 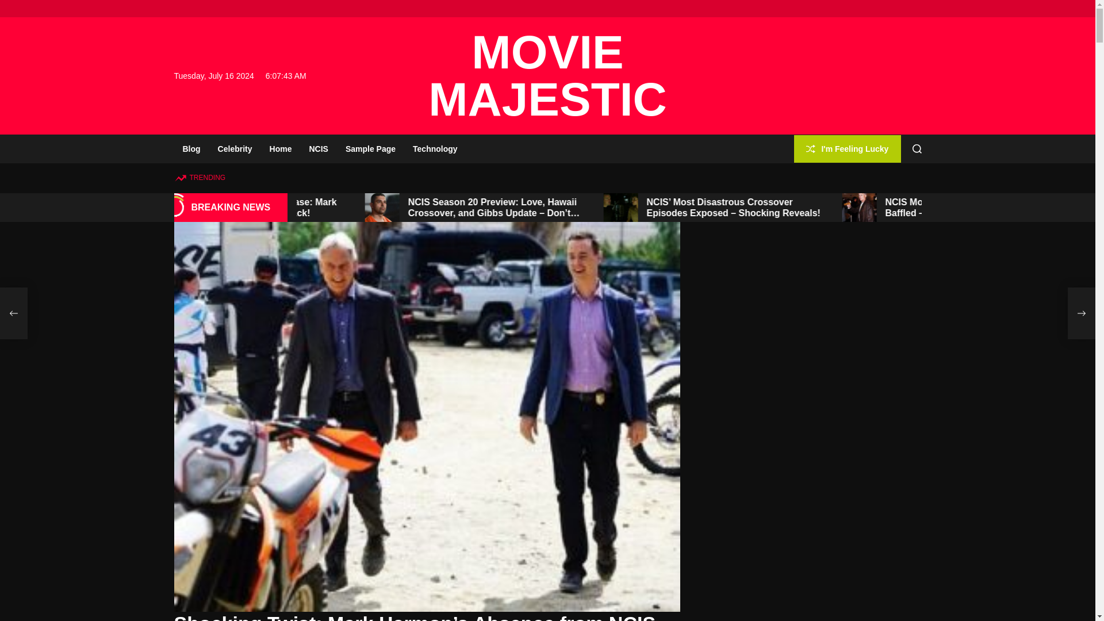 I want to click on I'm Feeling Lucky, so click(x=847, y=149).